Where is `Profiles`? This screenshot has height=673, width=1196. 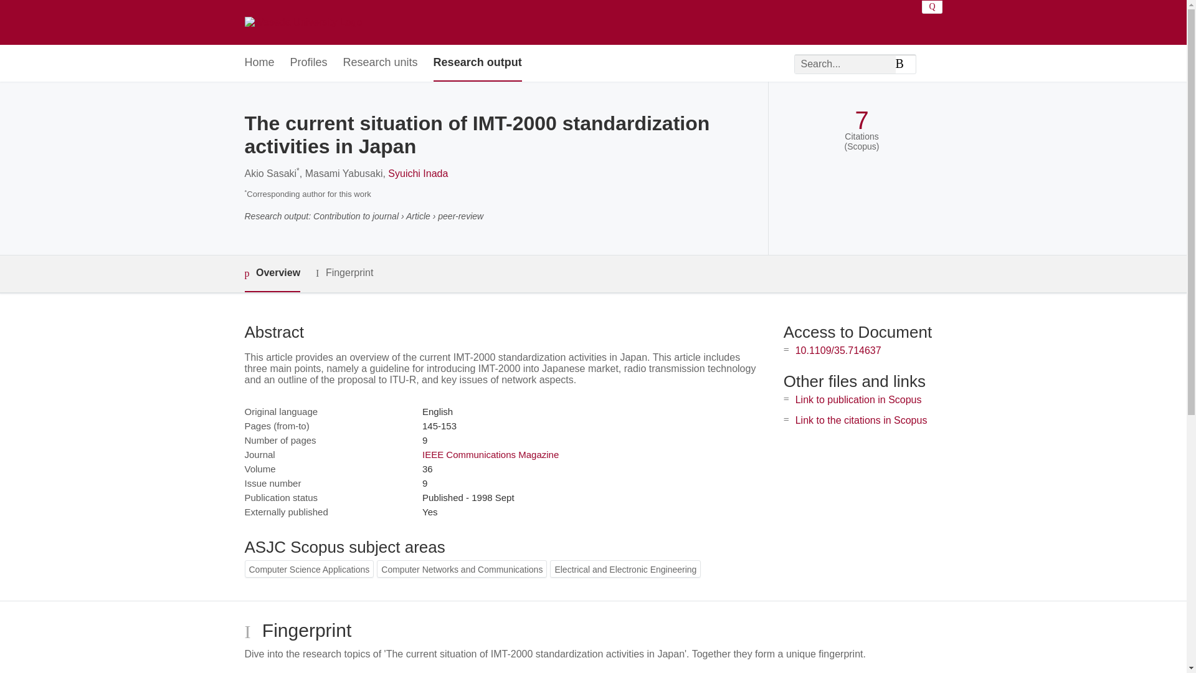 Profiles is located at coordinates (309, 63).